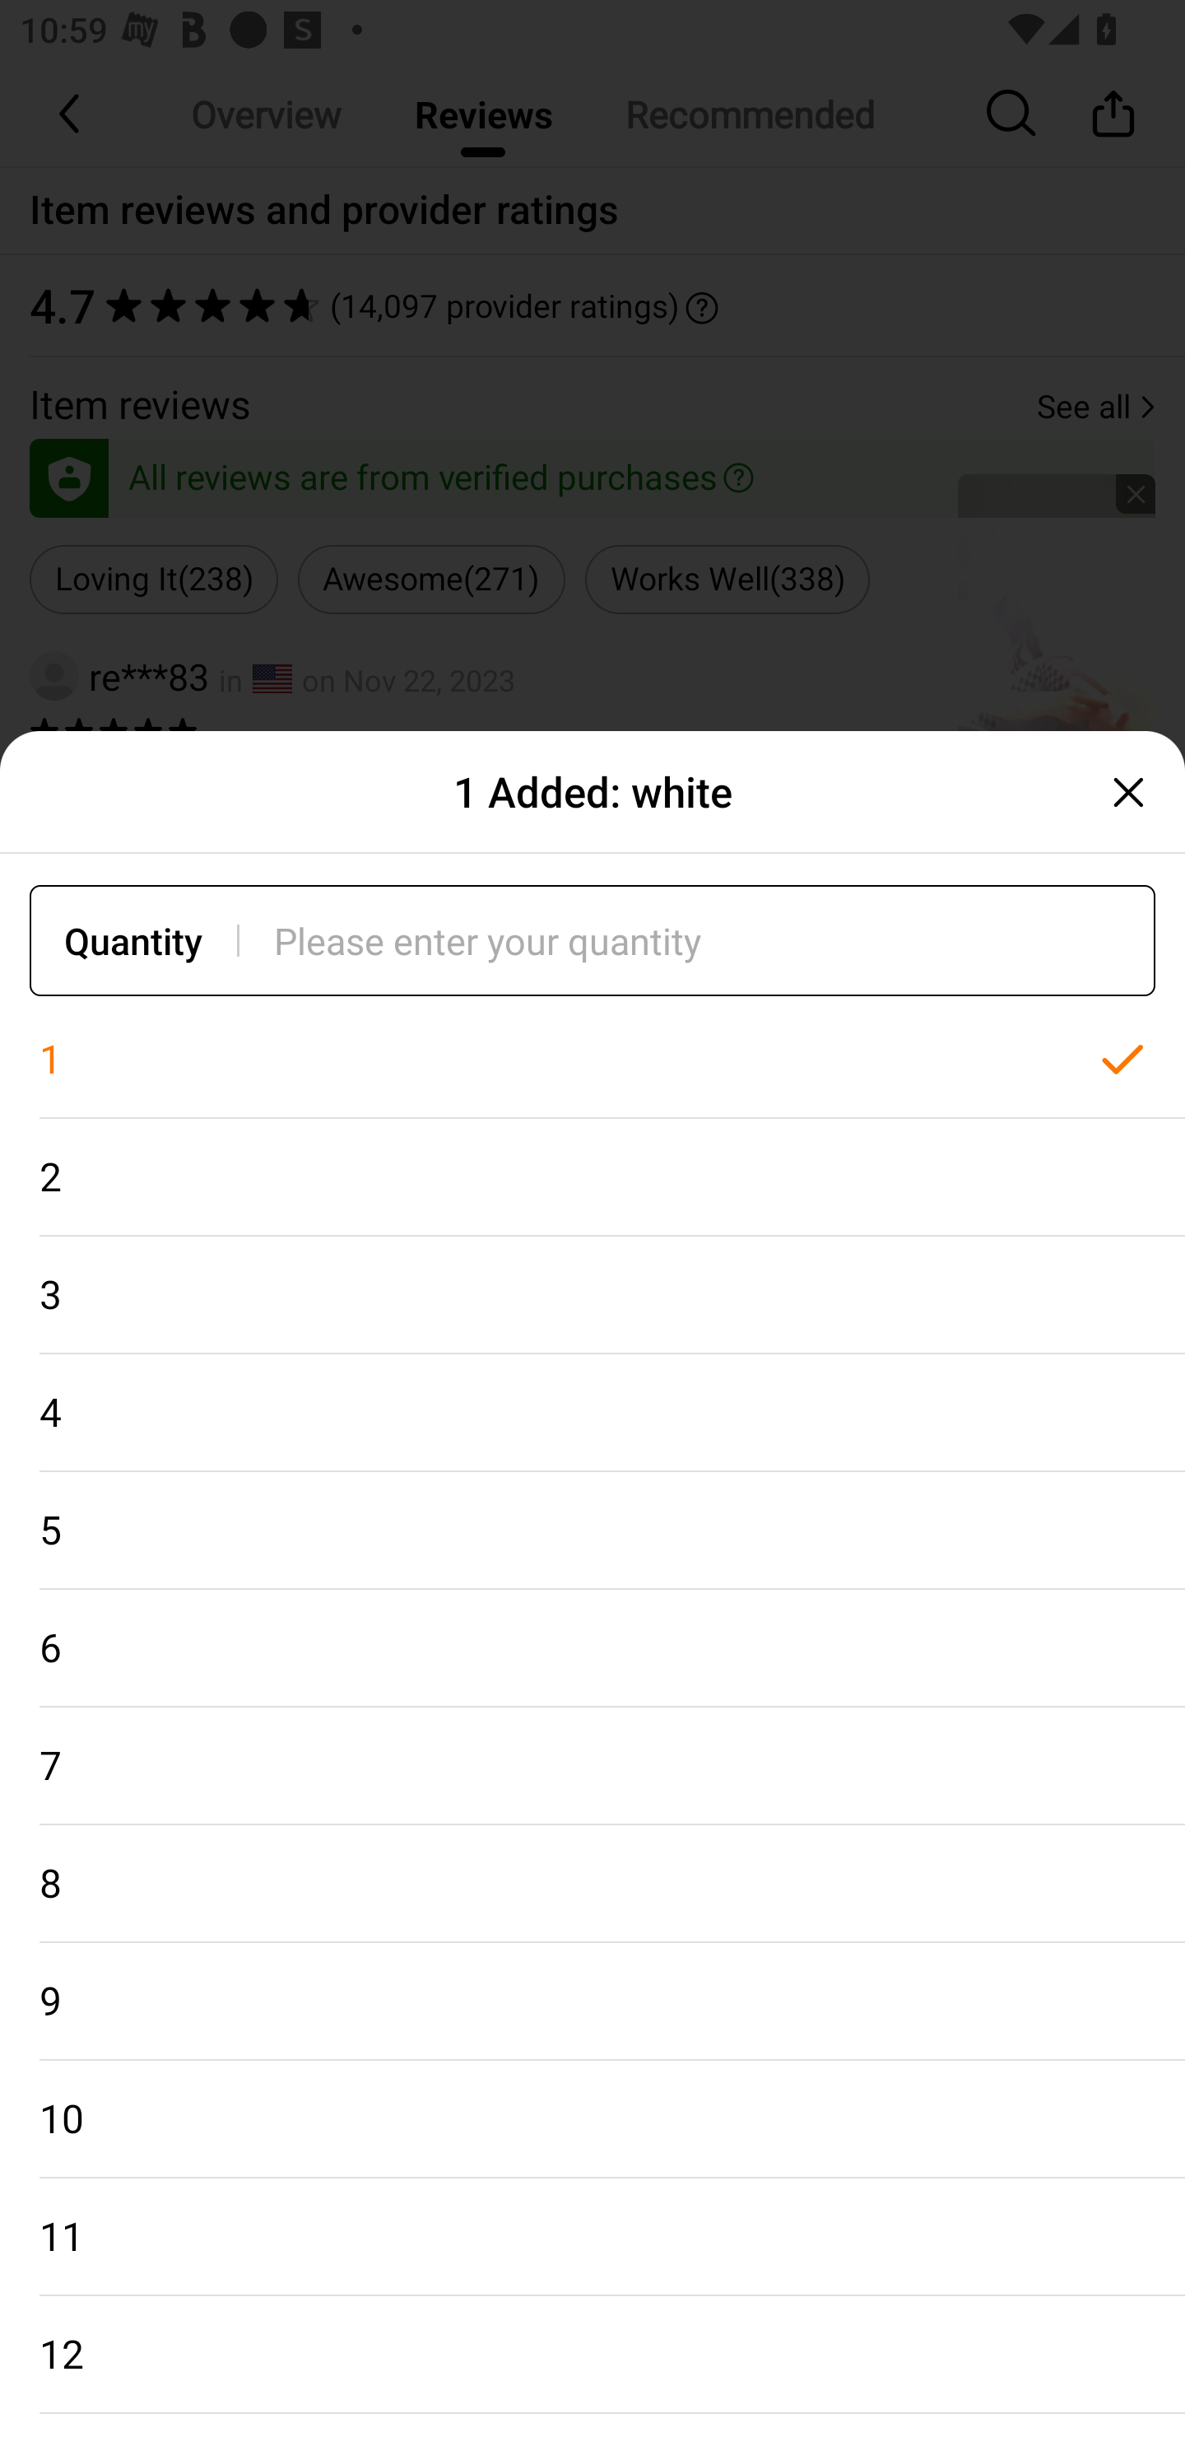 The width and height of the screenshot is (1185, 2437). I want to click on 9, so click(592, 2002).